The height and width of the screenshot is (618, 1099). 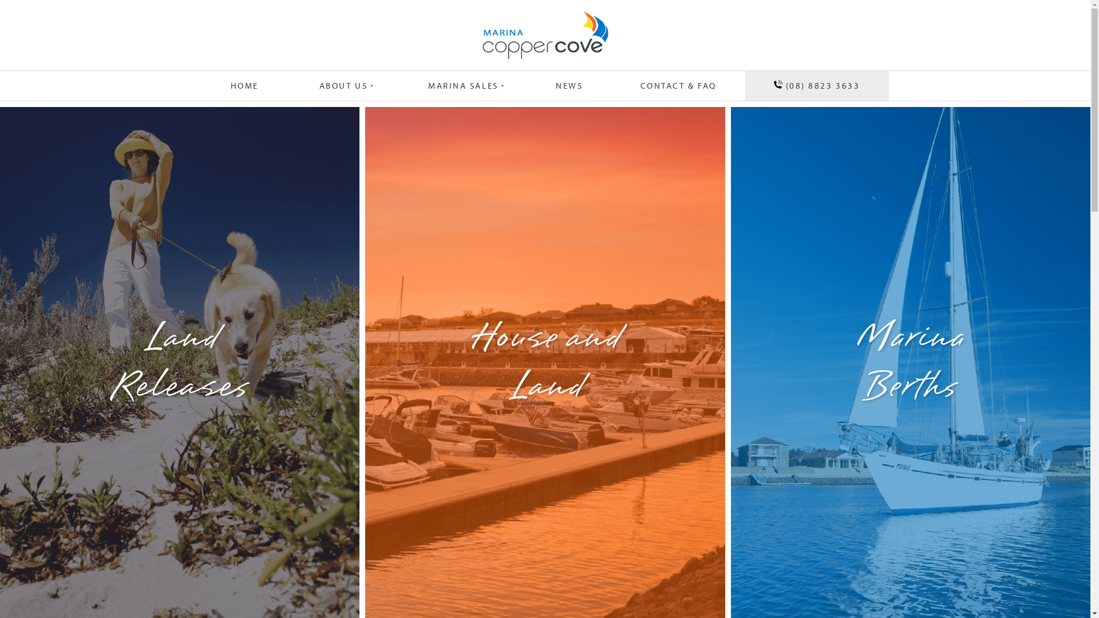 I want to click on (08) 8823 3633, so click(x=817, y=86).